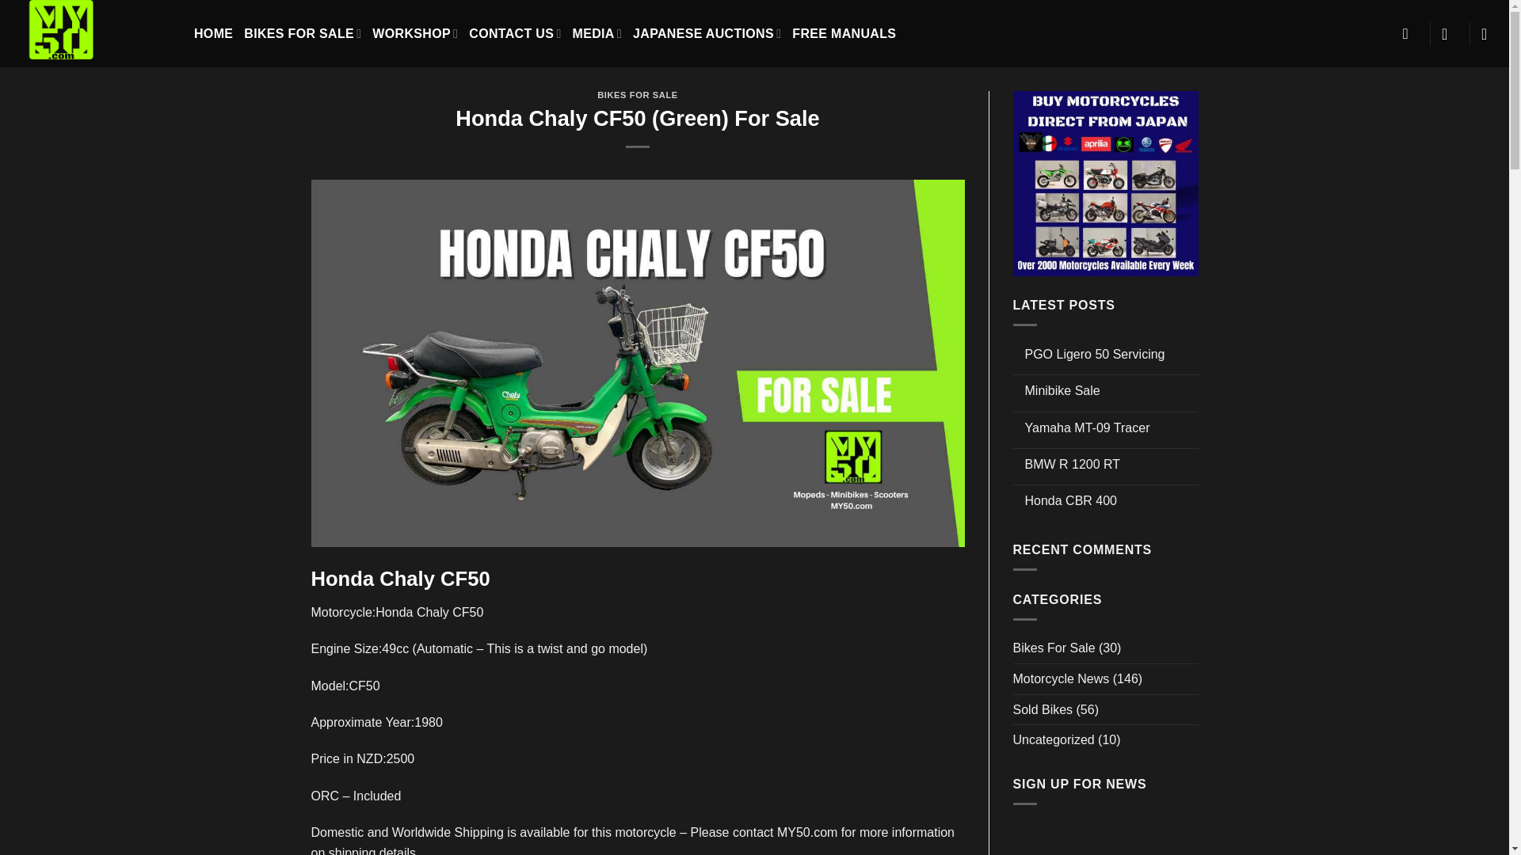 This screenshot has width=1521, height=855. Describe the element at coordinates (213, 33) in the screenshot. I see `HOME` at that location.